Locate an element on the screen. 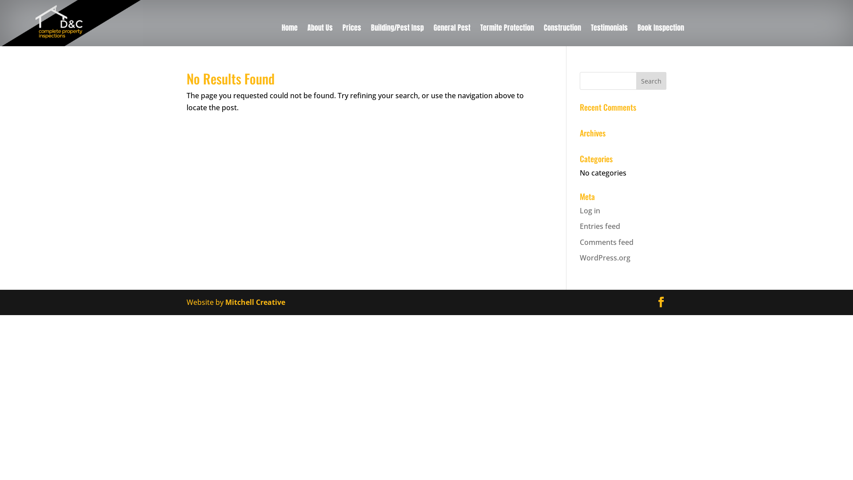  Log in is located at coordinates (590, 211).